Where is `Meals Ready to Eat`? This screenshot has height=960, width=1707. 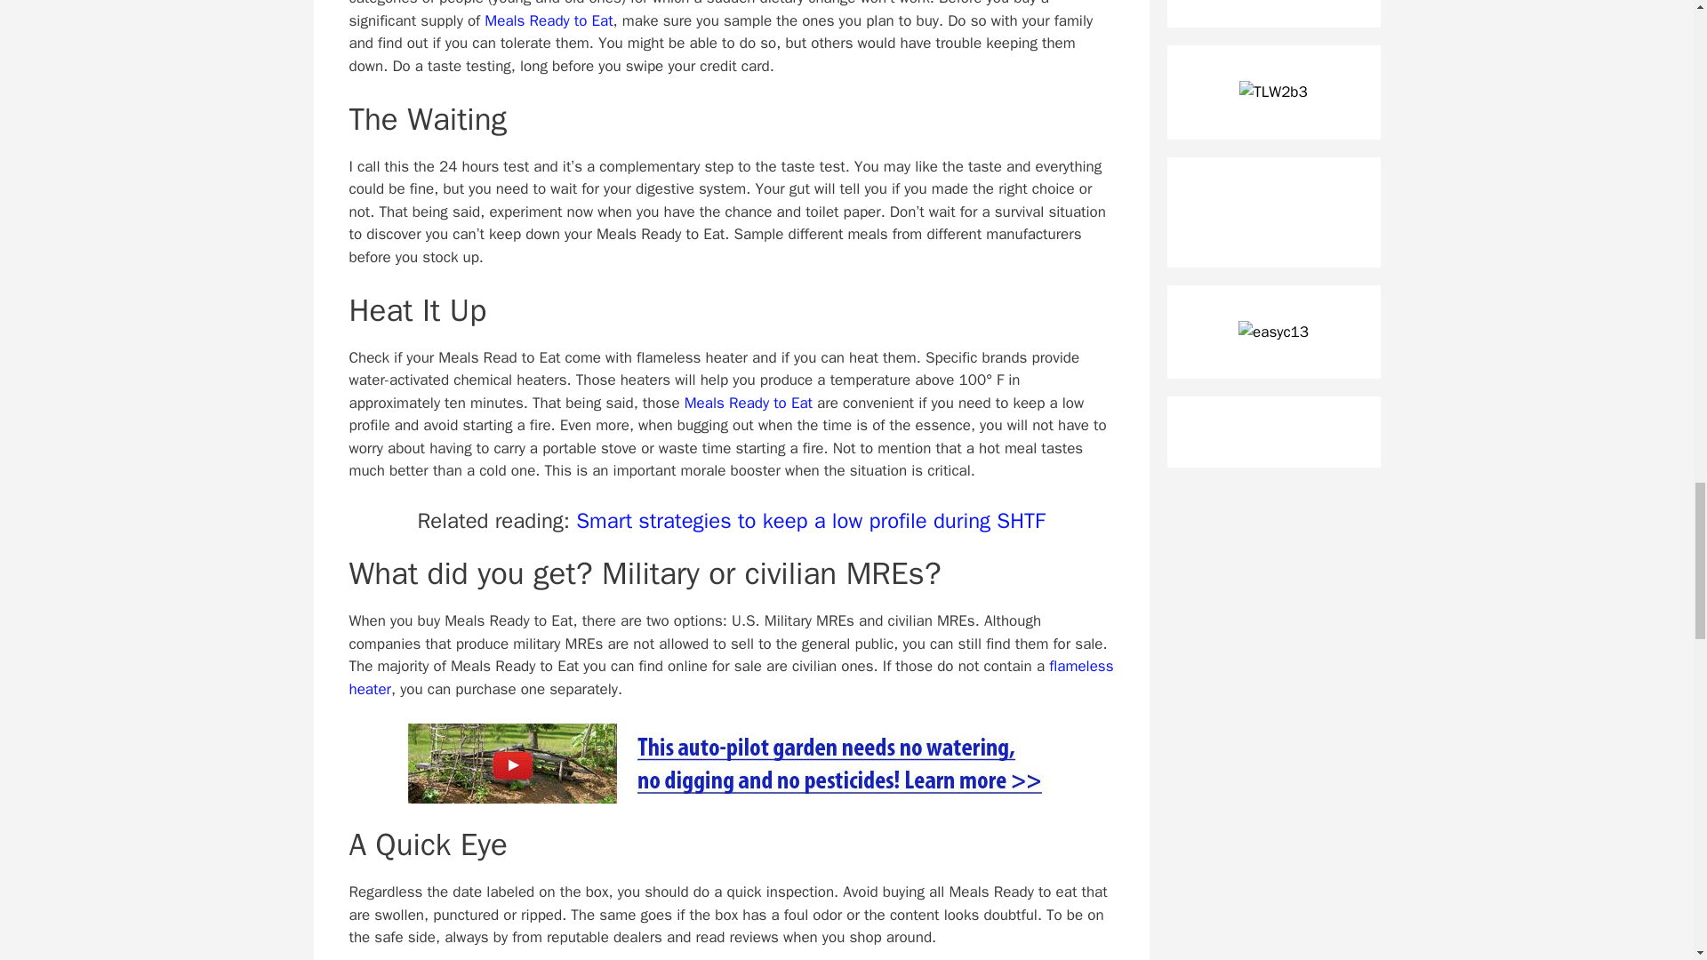
Meals Ready to Eat is located at coordinates (549, 20).